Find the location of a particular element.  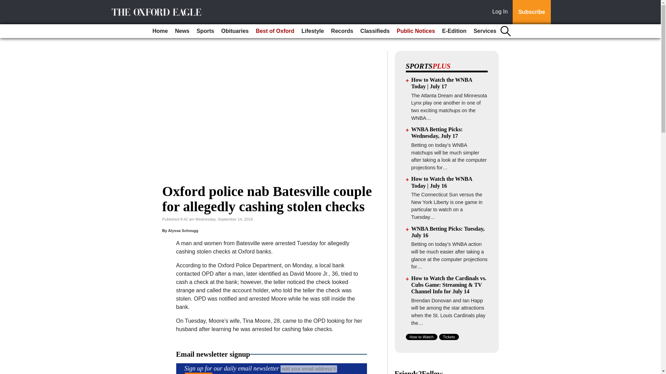

Sports is located at coordinates (205, 31).